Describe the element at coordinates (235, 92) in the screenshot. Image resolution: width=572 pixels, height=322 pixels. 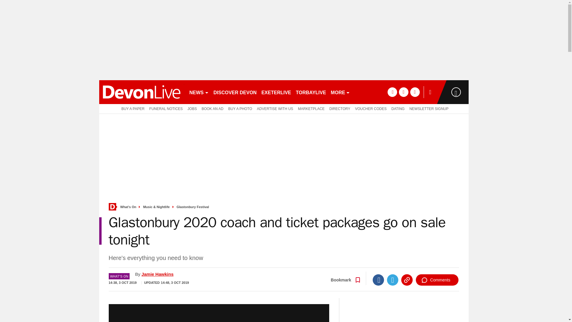
I see `DISCOVER DEVON` at that location.